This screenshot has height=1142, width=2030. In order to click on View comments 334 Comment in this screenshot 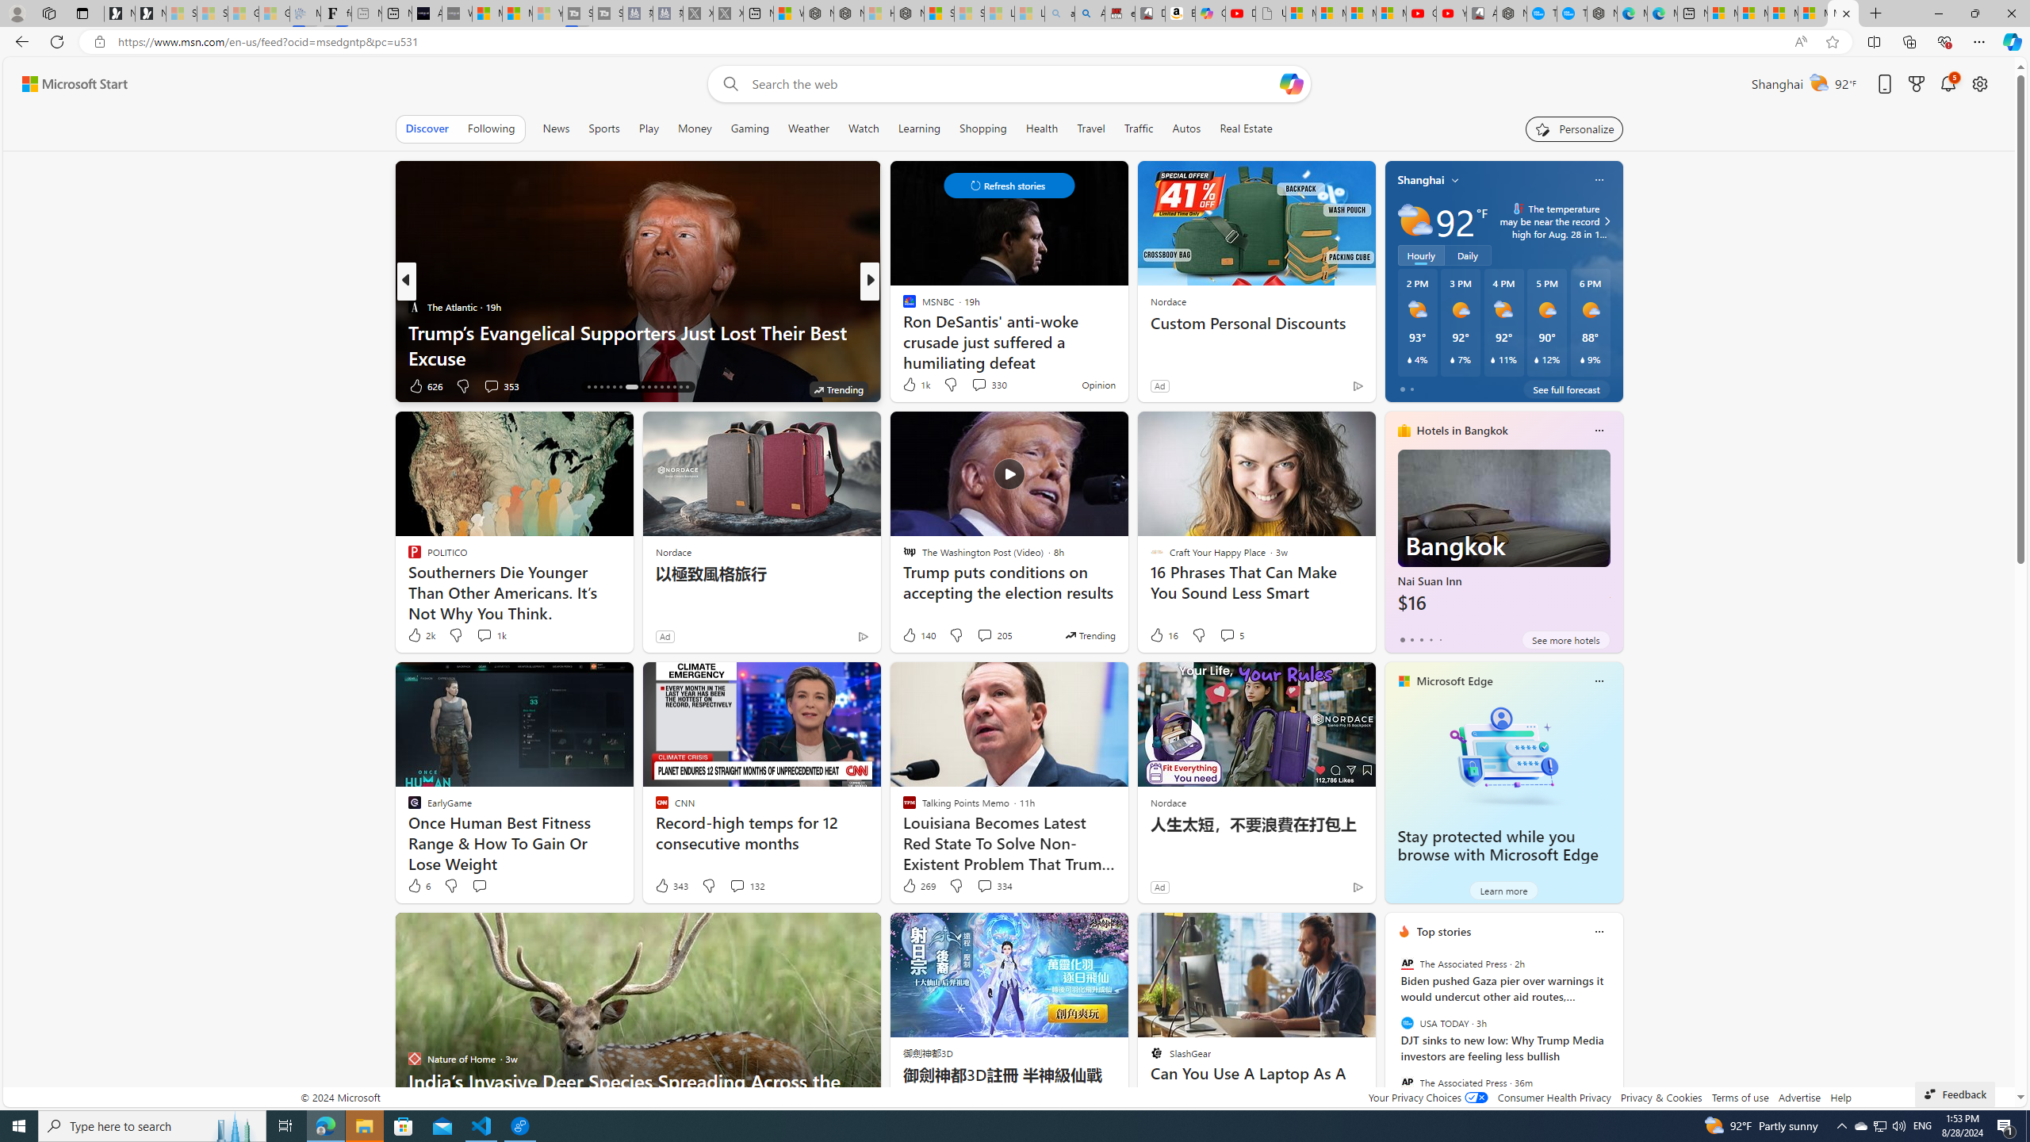, I will do `click(984, 886)`.